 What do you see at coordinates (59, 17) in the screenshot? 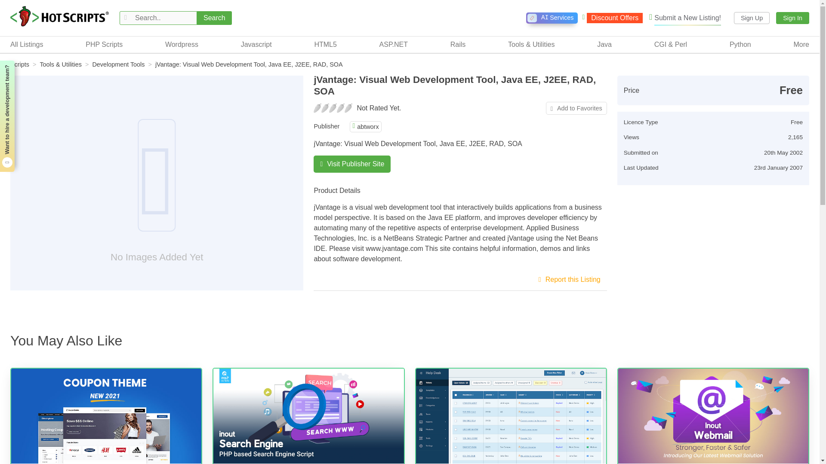
I see `Visit Listing - Inout Webmail` at bounding box center [59, 17].